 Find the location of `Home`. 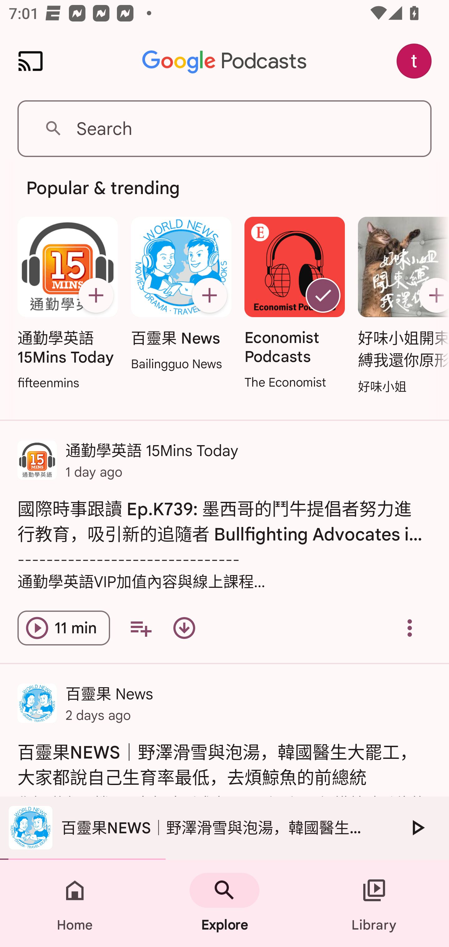

Home is located at coordinates (75, 903).